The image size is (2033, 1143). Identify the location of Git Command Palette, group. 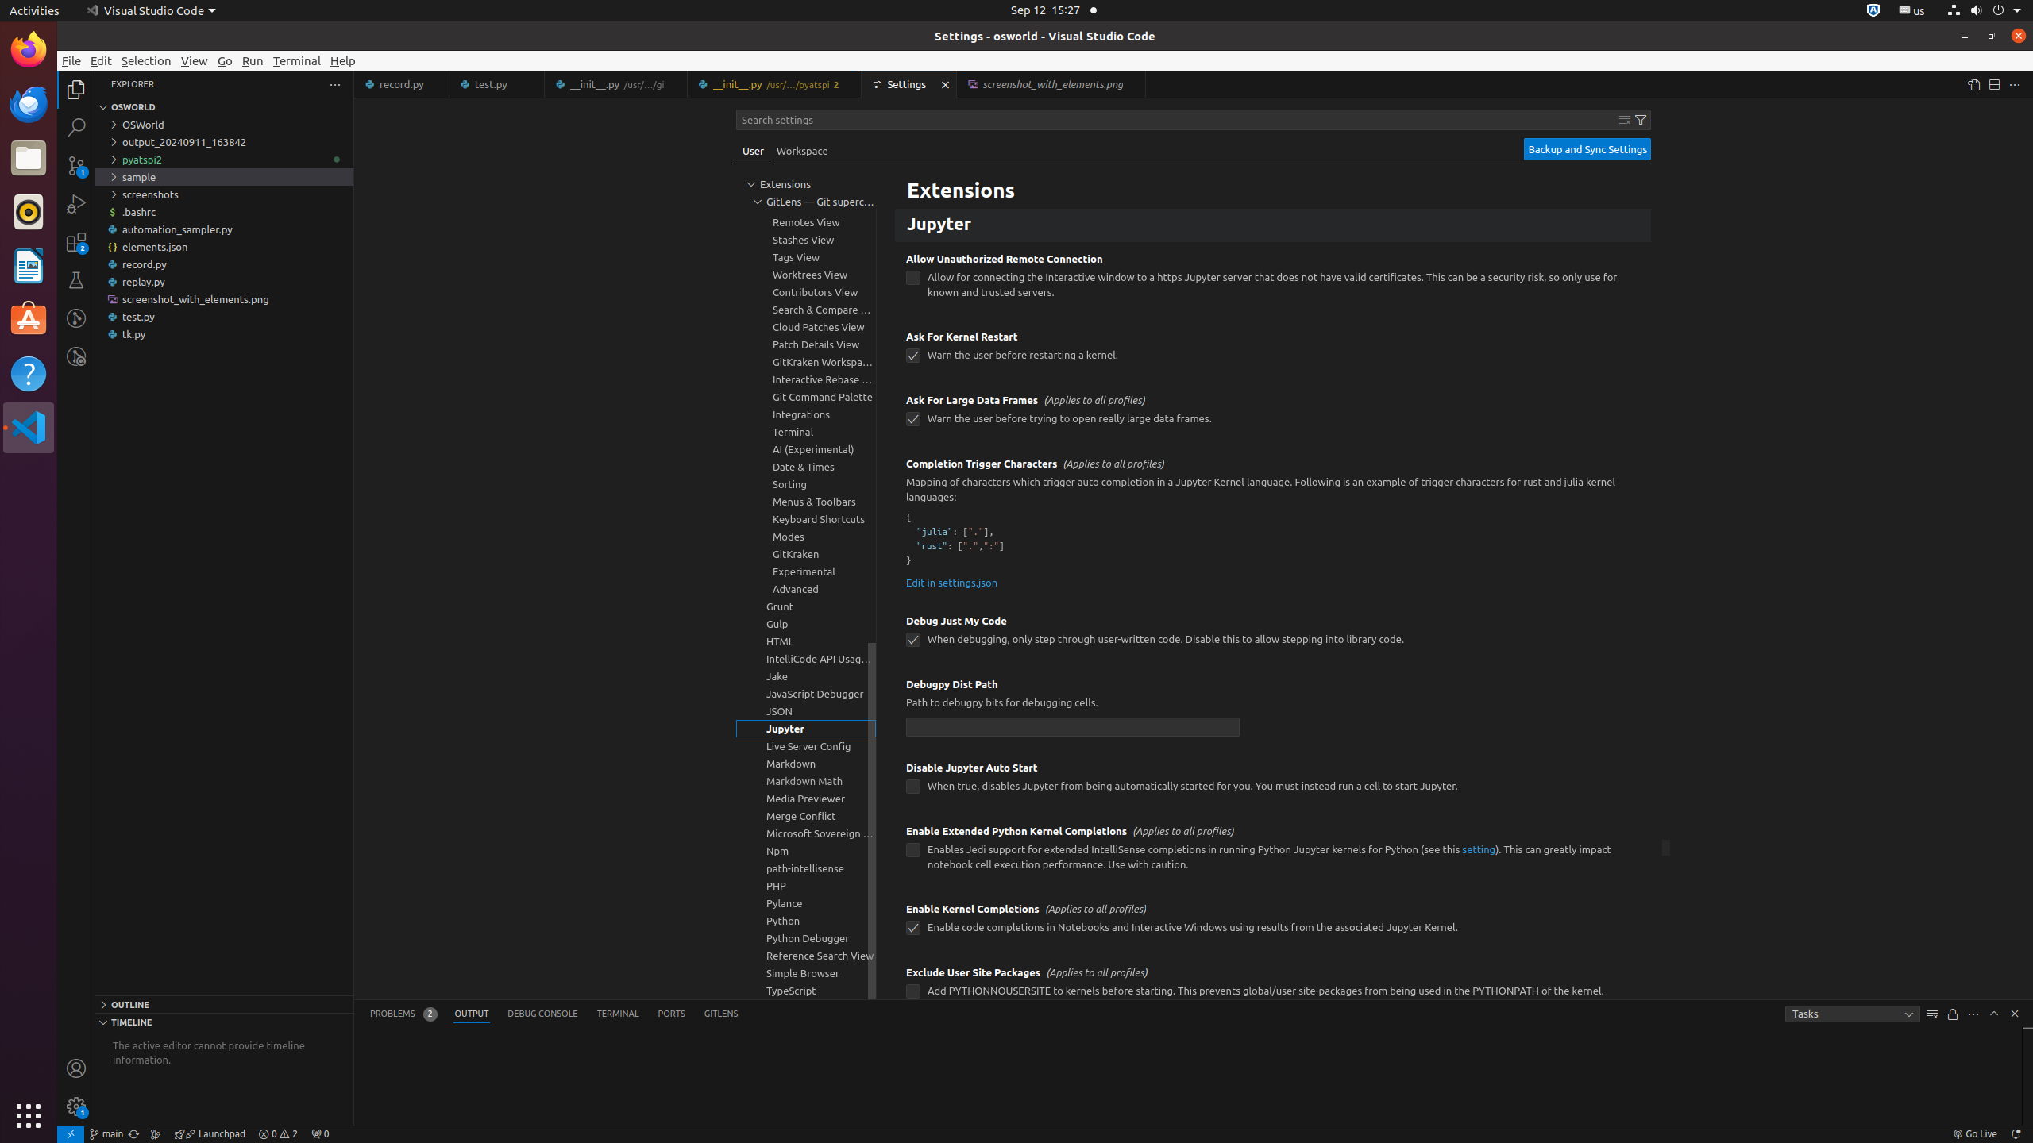
(806, 397).